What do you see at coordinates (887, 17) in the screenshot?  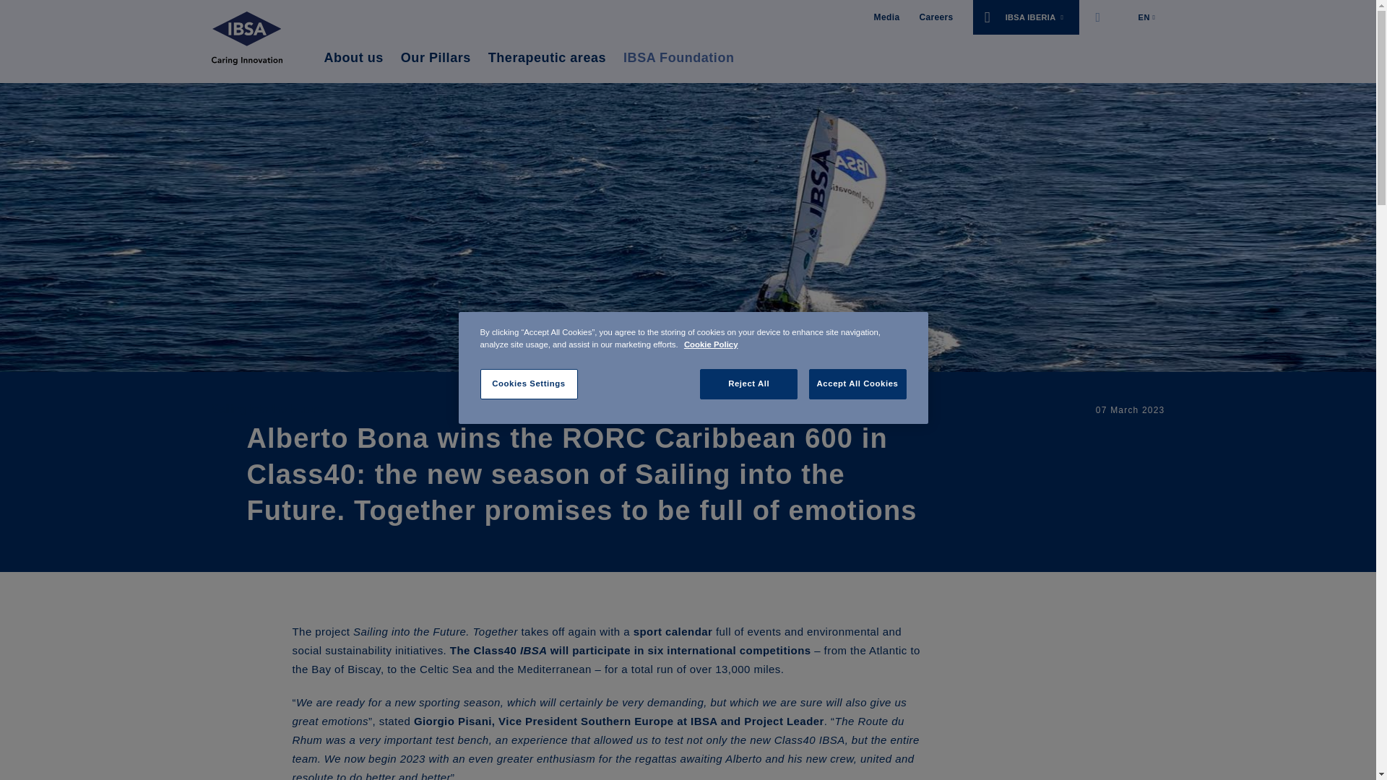 I see `Media` at bounding box center [887, 17].